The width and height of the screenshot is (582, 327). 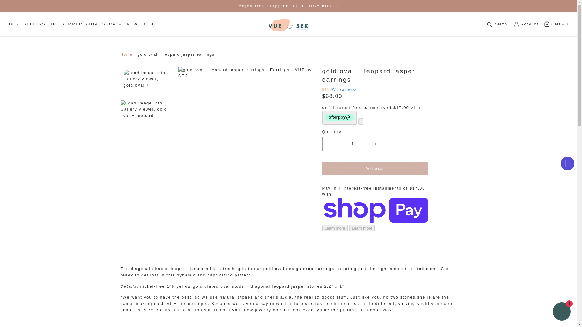 What do you see at coordinates (497, 24) in the screenshot?
I see `Search` at bounding box center [497, 24].